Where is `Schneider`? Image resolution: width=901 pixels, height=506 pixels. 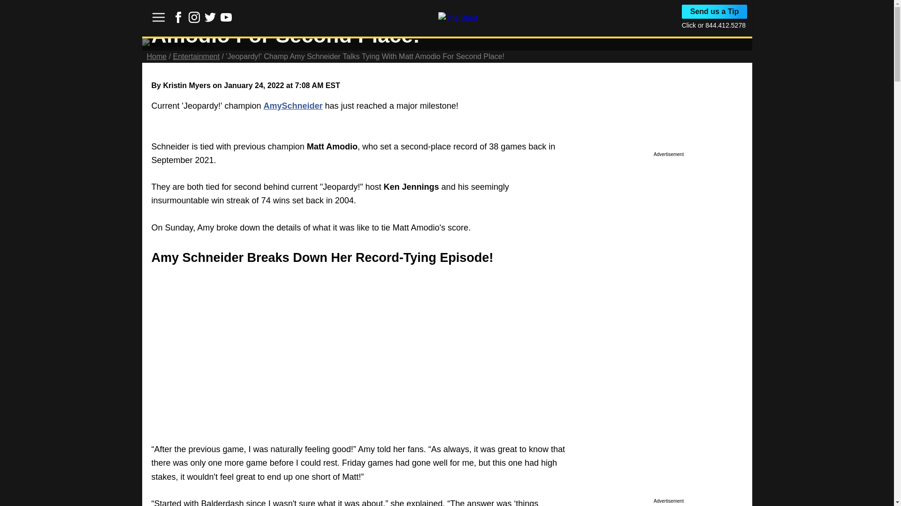 Schneider is located at coordinates (302, 106).